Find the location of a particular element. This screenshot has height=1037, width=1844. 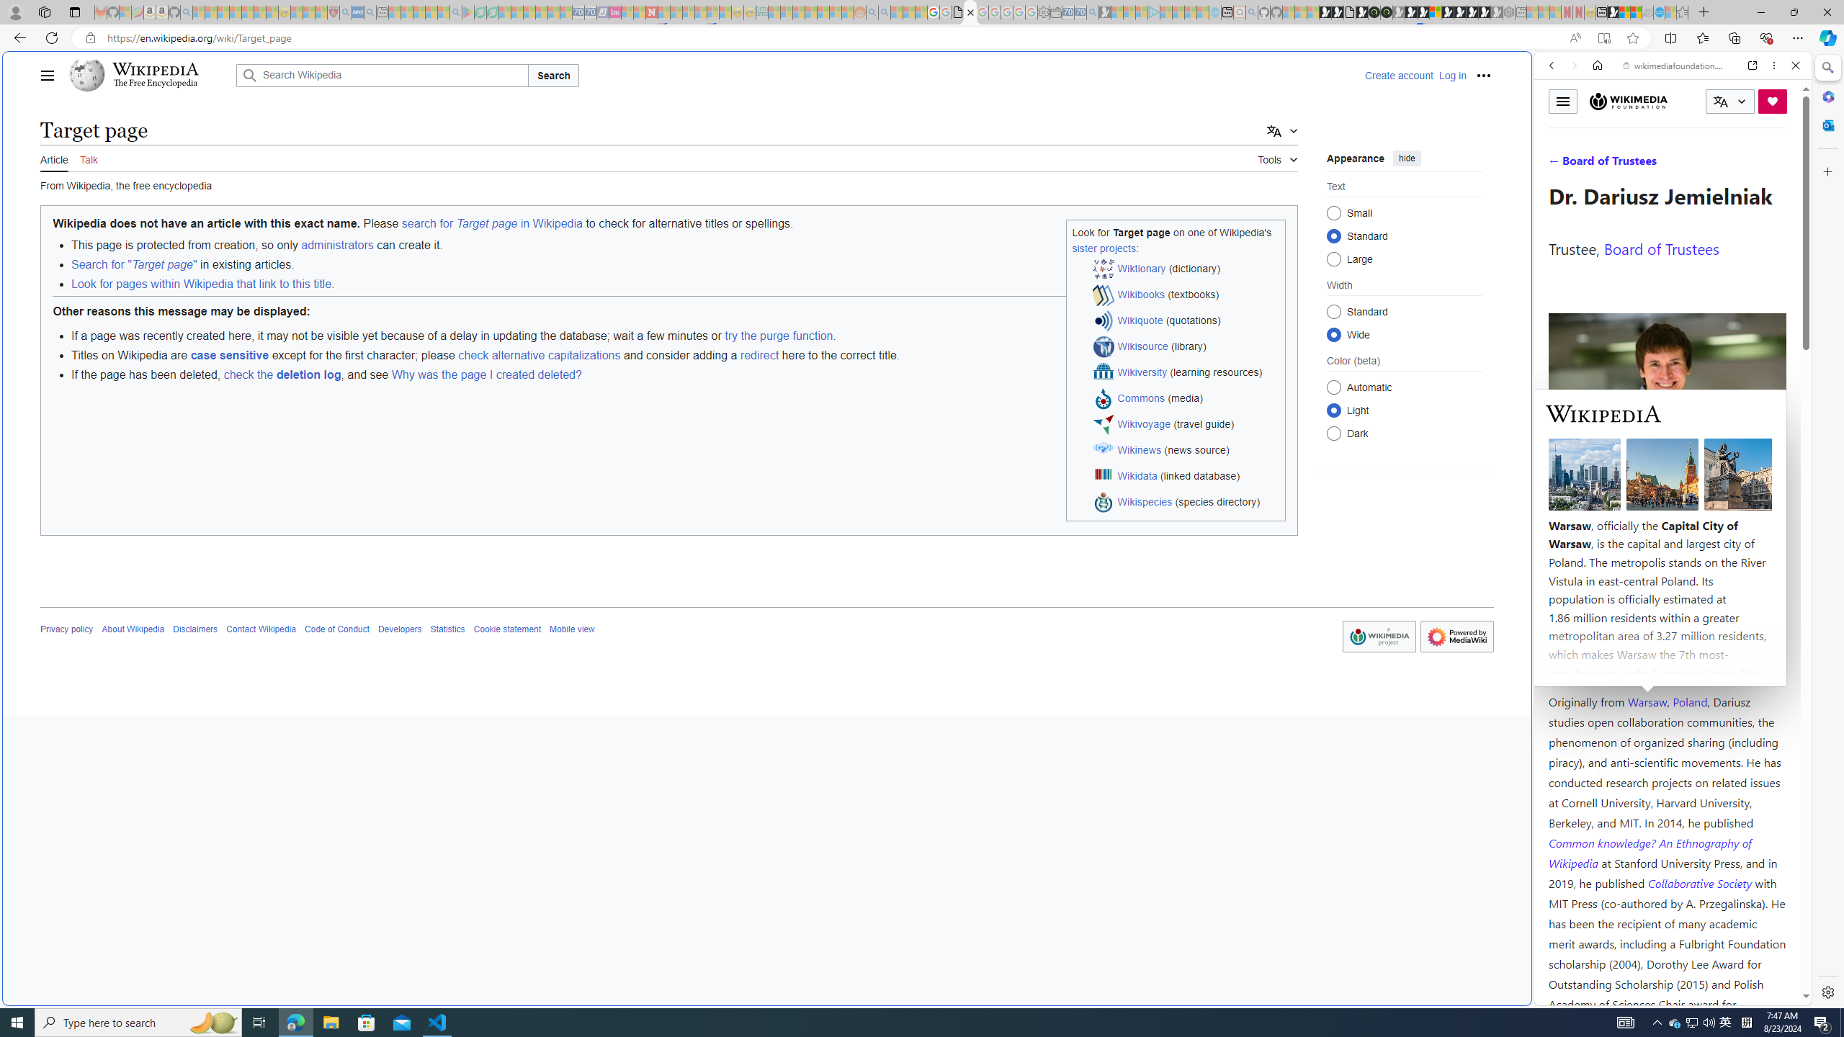

utah sues federal government - Search is located at coordinates (1168, 493).